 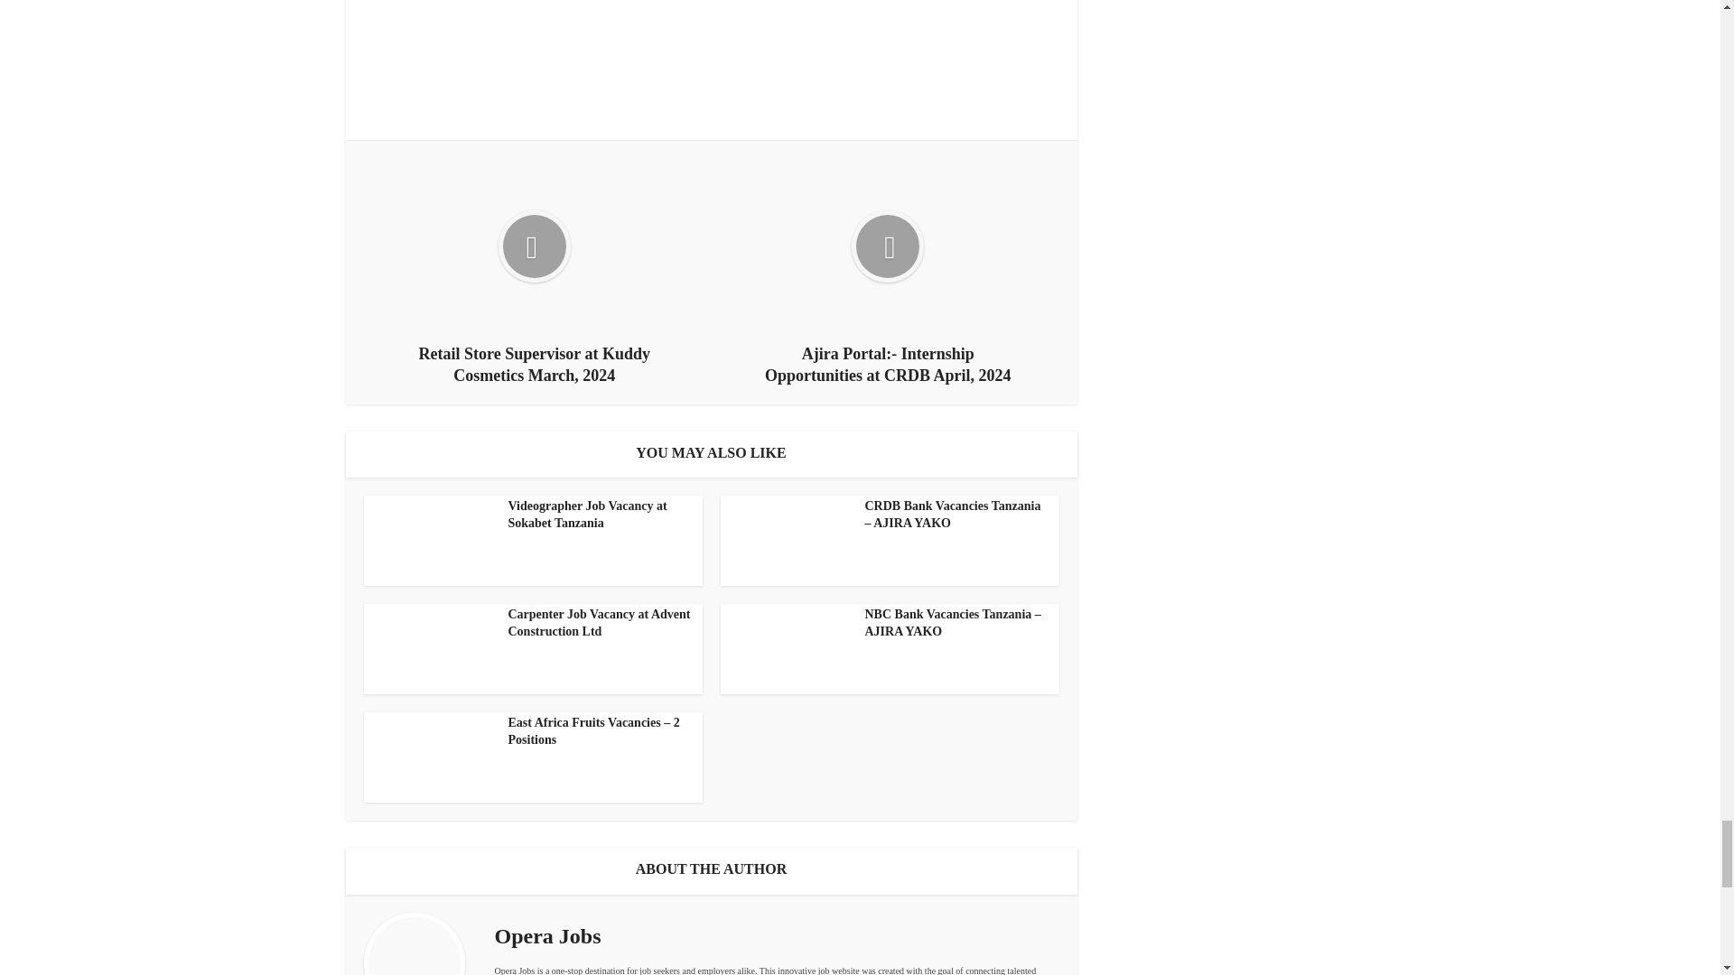 I want to click on Ajira Portal:- Internship Opportunities at CRDB April, 2024, so click(x=887, y=273).